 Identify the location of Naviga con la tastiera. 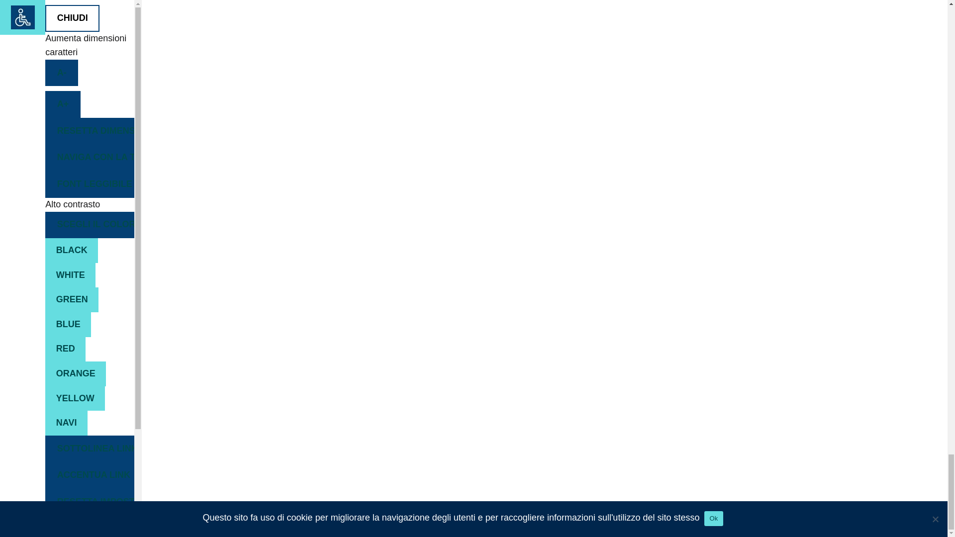
(90, 158).